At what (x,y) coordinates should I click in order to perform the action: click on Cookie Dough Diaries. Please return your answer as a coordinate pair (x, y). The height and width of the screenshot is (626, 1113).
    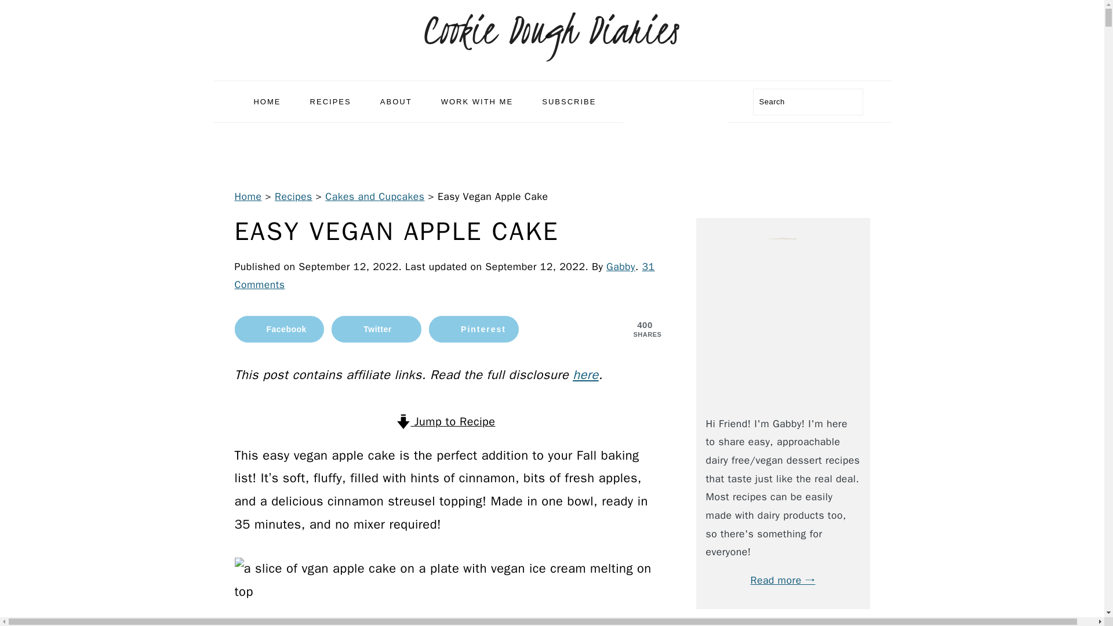
    Looking at the image, I should click on (552, 31).